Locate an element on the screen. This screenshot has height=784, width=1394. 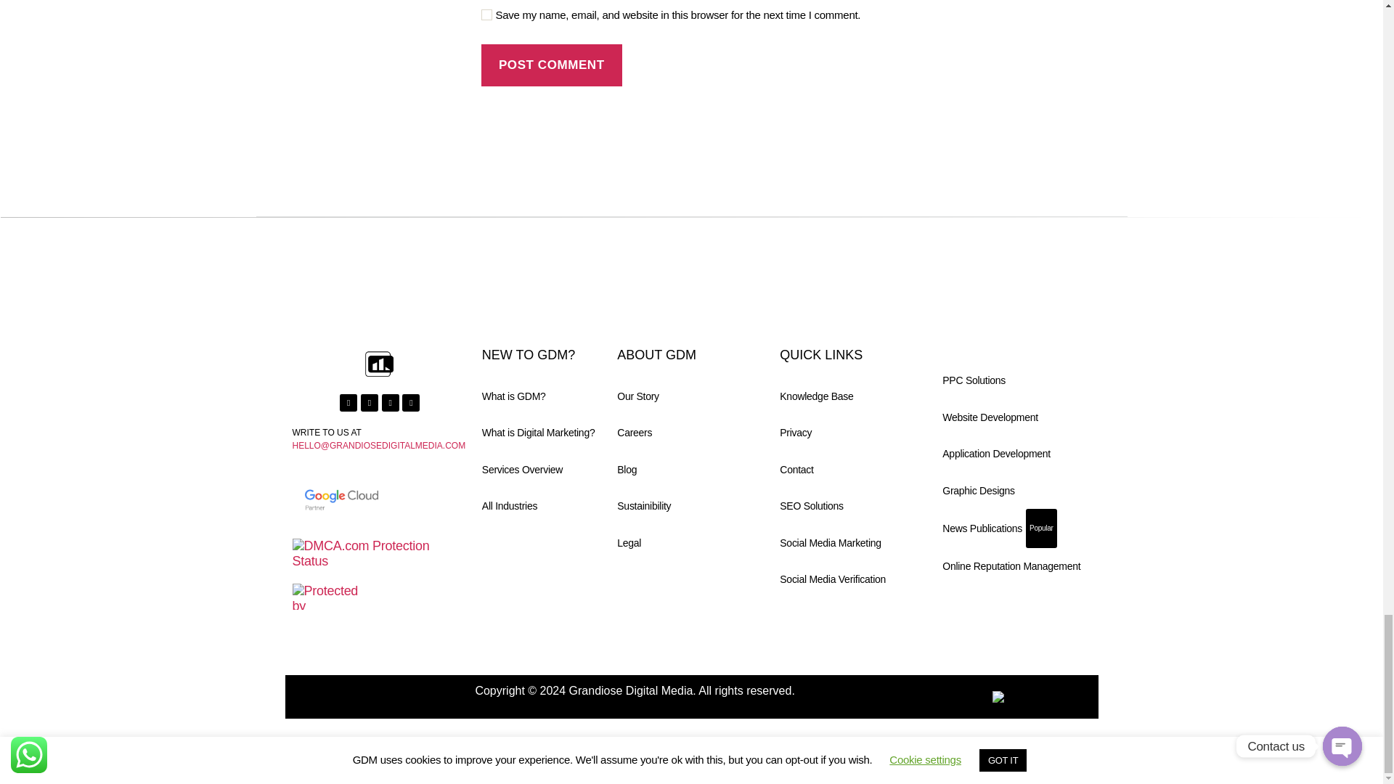
DMCA.com Protection Status is located at coordinates (379, 553).